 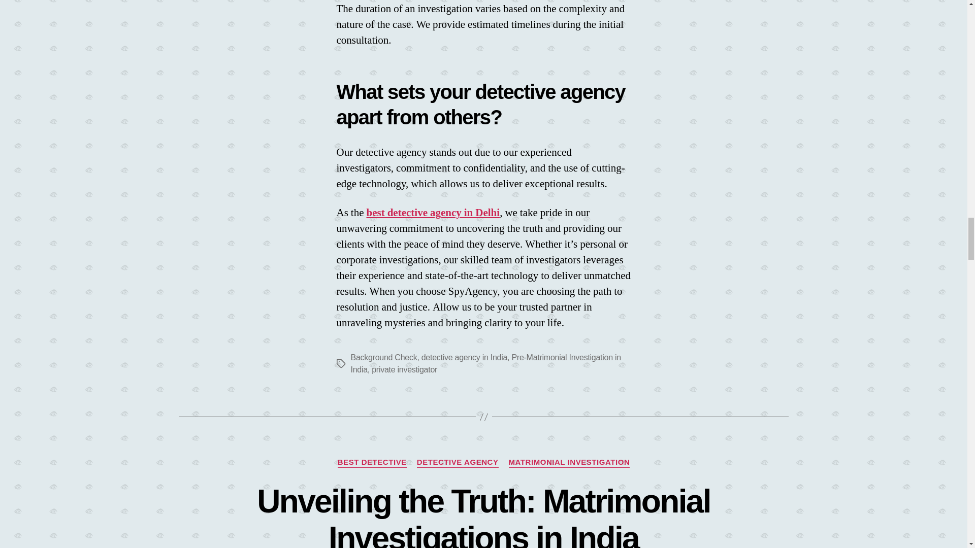 I want to click on detective agency in India, so click(x=464, y=357).